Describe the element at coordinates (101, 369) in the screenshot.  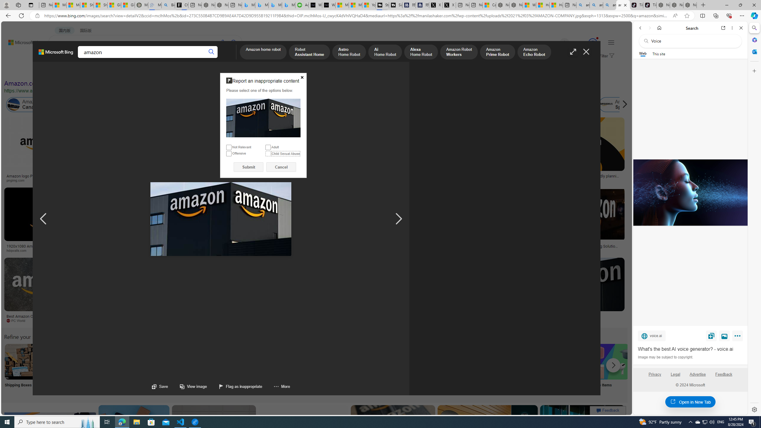
I see `Clip Art` at that location.